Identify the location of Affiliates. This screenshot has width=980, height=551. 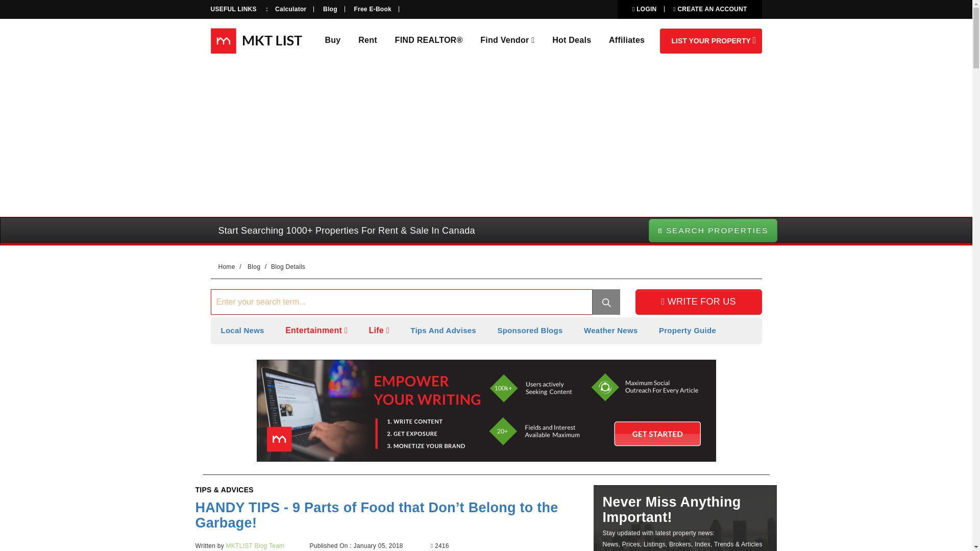
(627, 40).